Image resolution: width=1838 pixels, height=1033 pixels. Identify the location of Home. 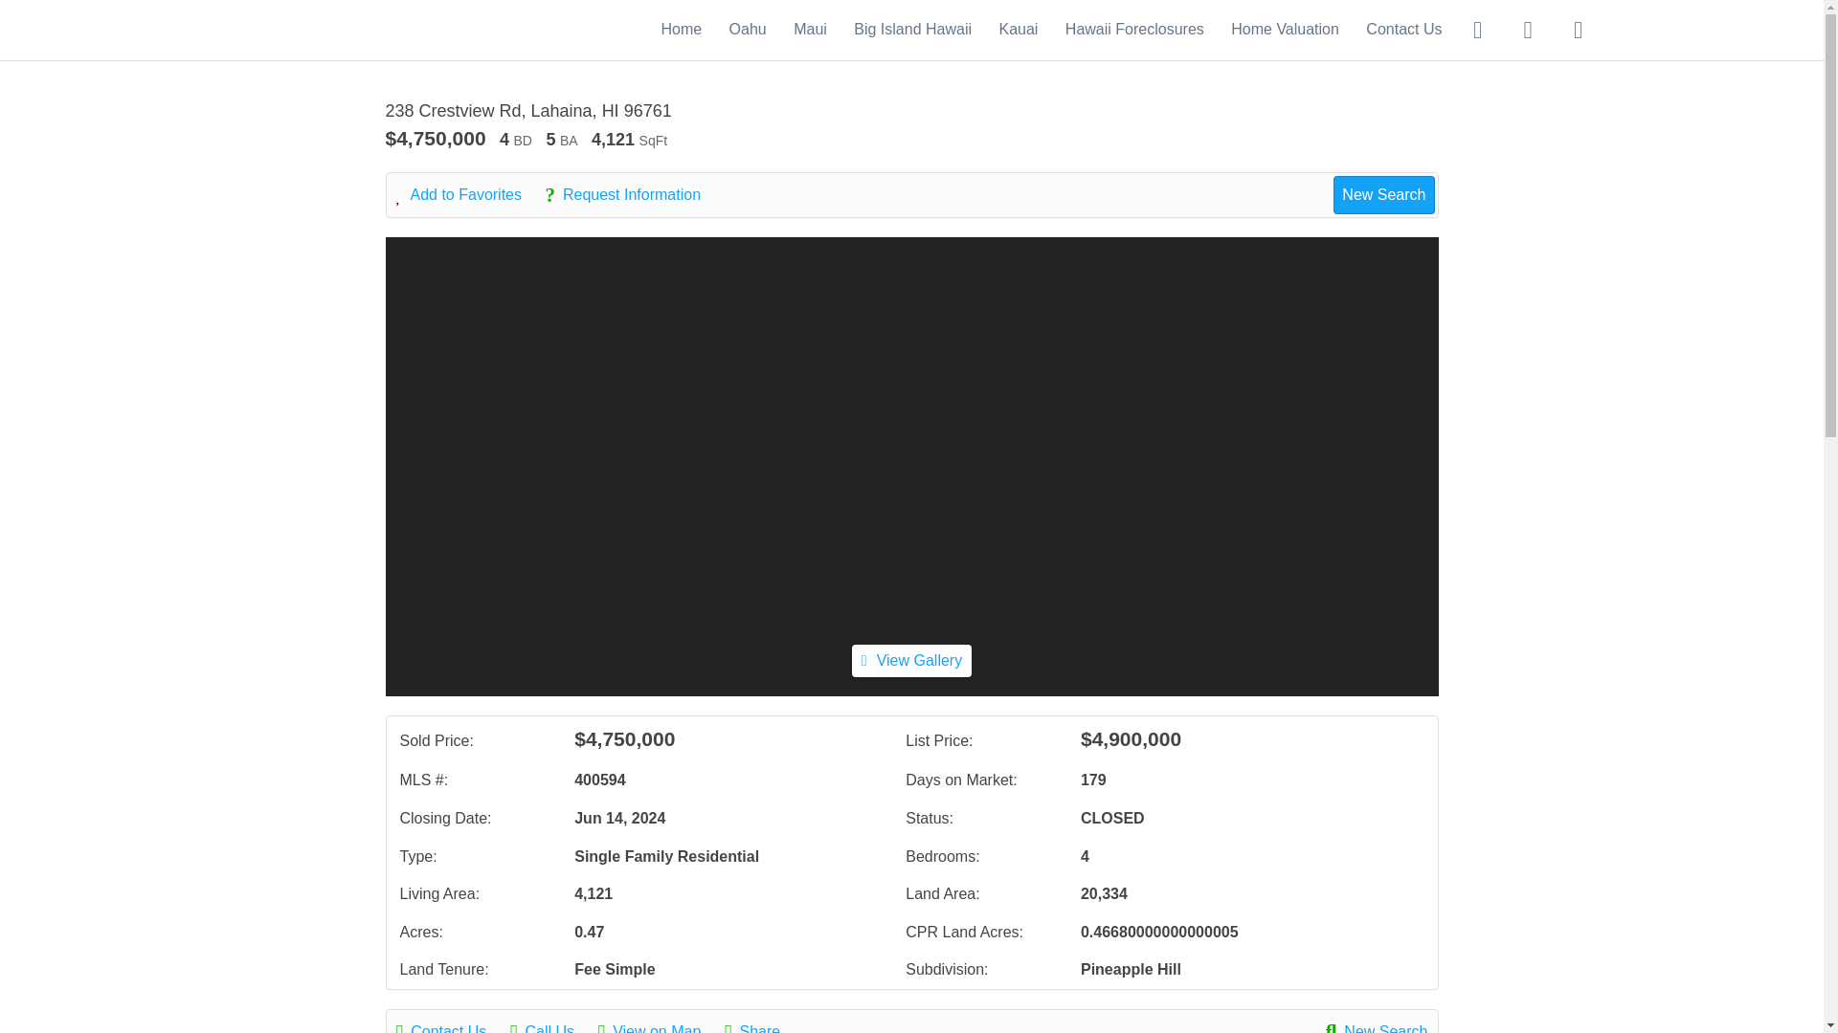
(681, 29).